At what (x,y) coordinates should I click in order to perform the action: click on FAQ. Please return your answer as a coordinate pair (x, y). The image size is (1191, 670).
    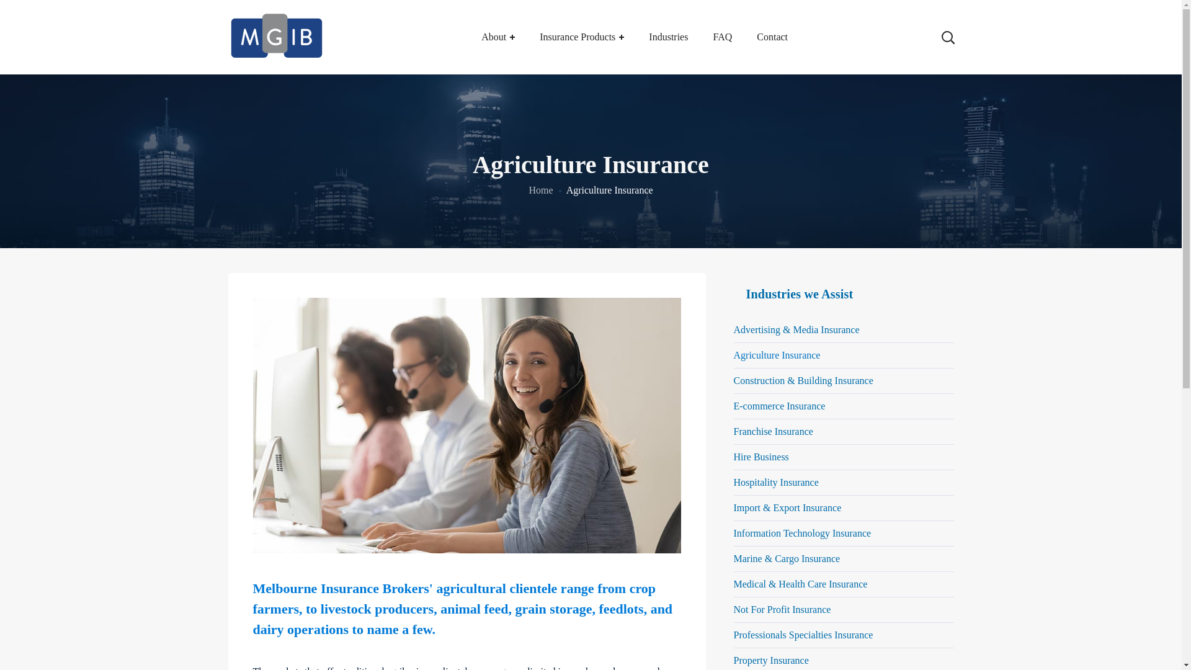
    Looking at the image, I should click on (722, 37).